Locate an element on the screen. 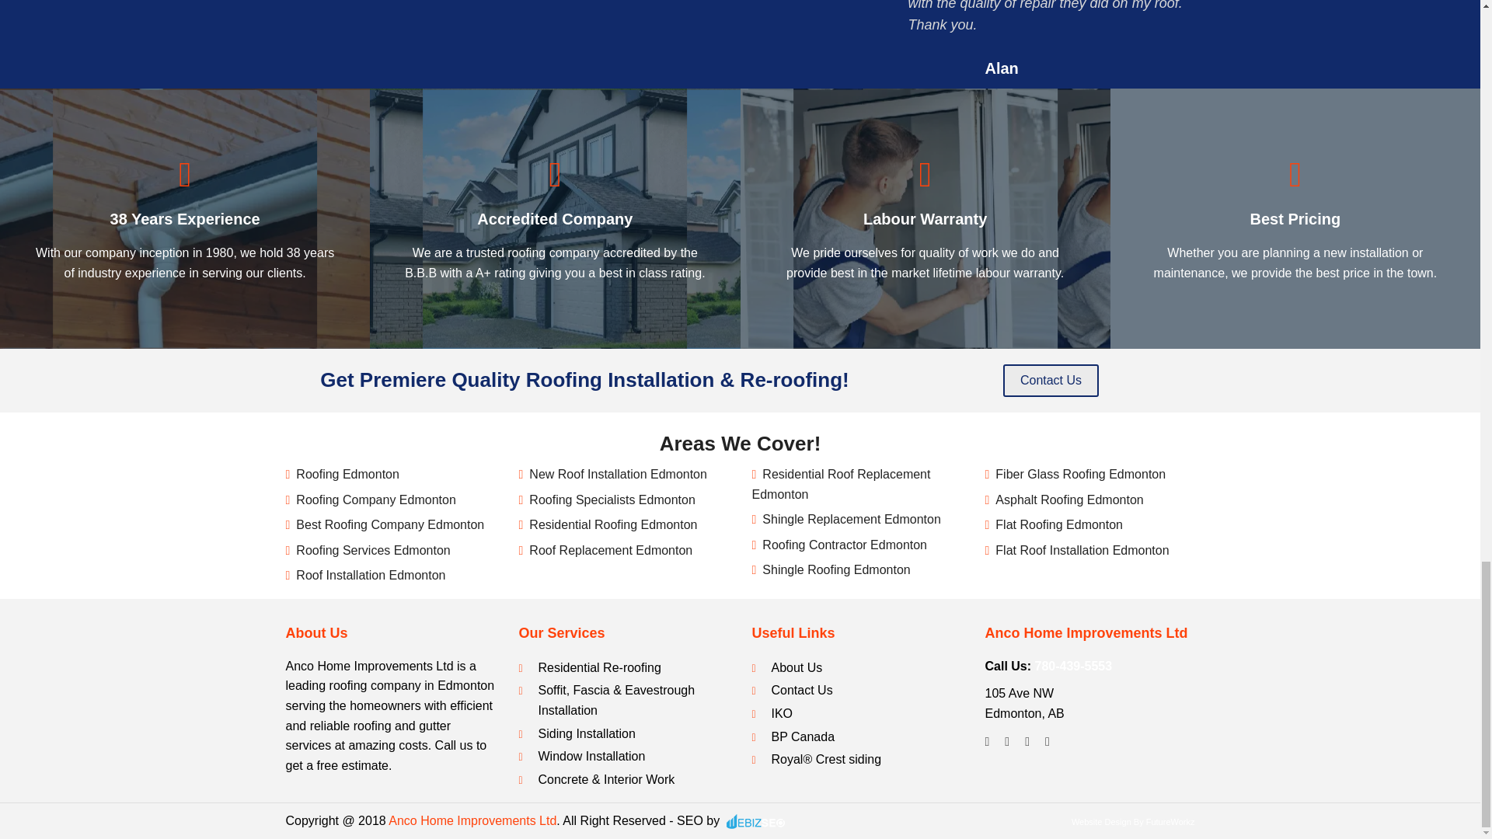 The height and width of the screenshot is (839, 1492). Contact Us is located at coordinates (1051, 380).